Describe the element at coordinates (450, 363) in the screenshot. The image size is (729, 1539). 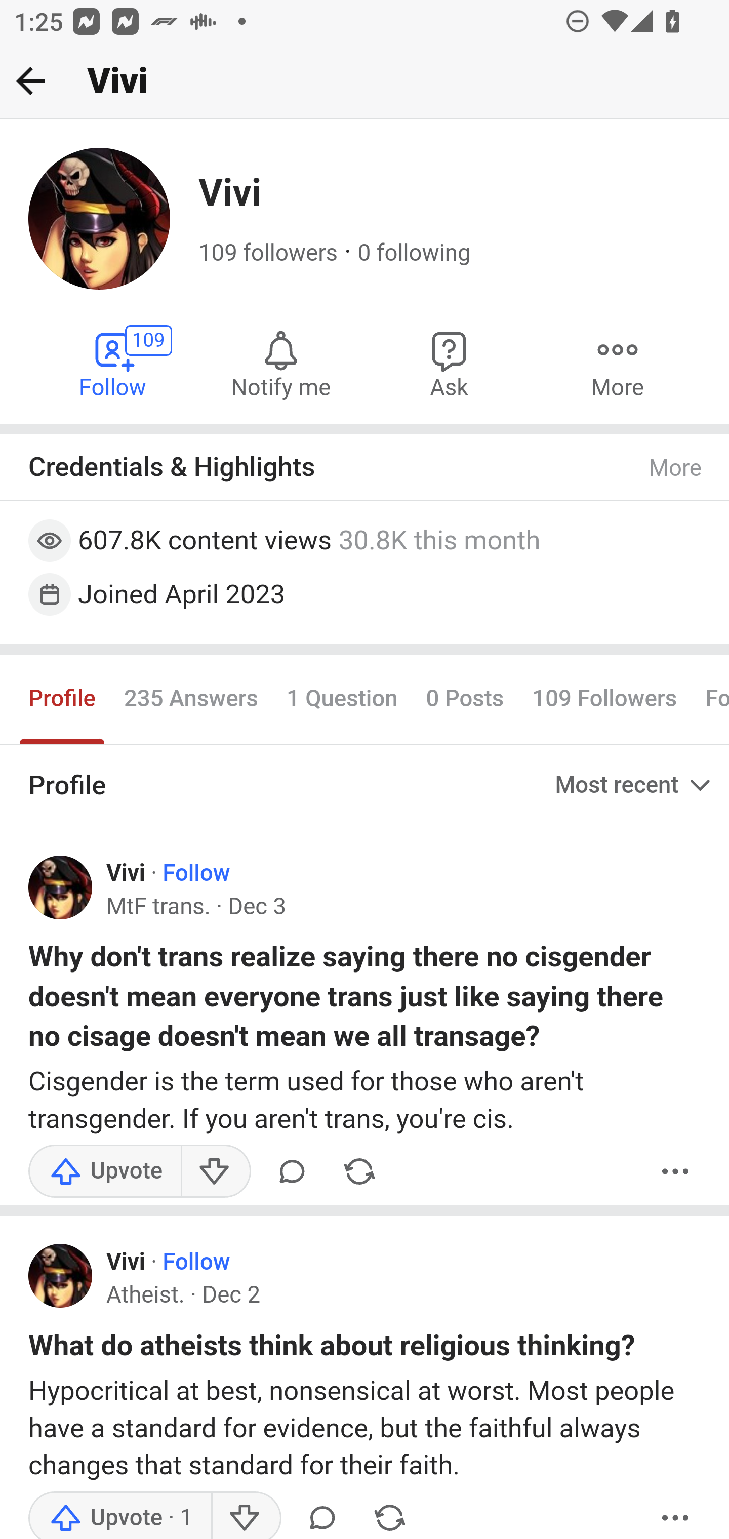
I see `Ask` at that location.